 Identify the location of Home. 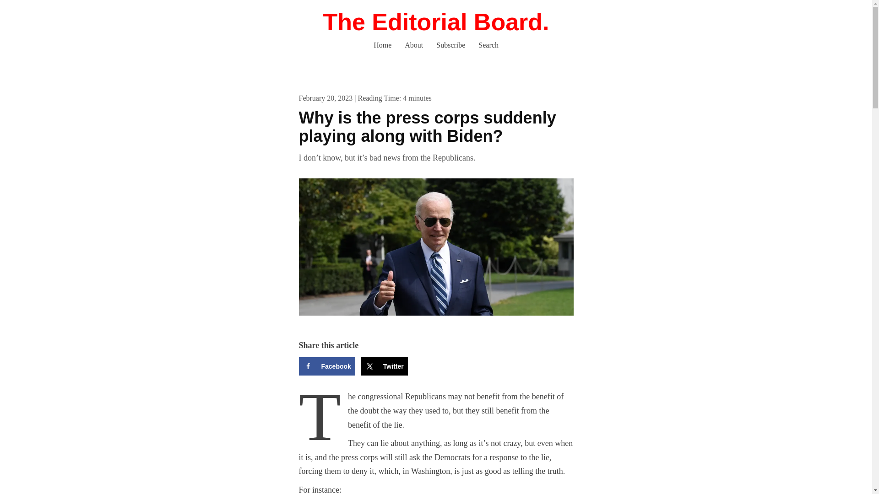
(383, 45).